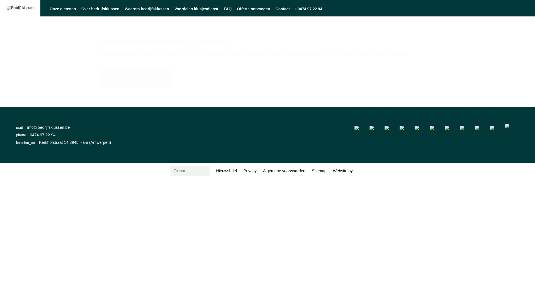 The width and height of the screenshot is (535, 301). Describe the element at coordinates (250, 171) in the screenshot. I see `Privacy` at that location.